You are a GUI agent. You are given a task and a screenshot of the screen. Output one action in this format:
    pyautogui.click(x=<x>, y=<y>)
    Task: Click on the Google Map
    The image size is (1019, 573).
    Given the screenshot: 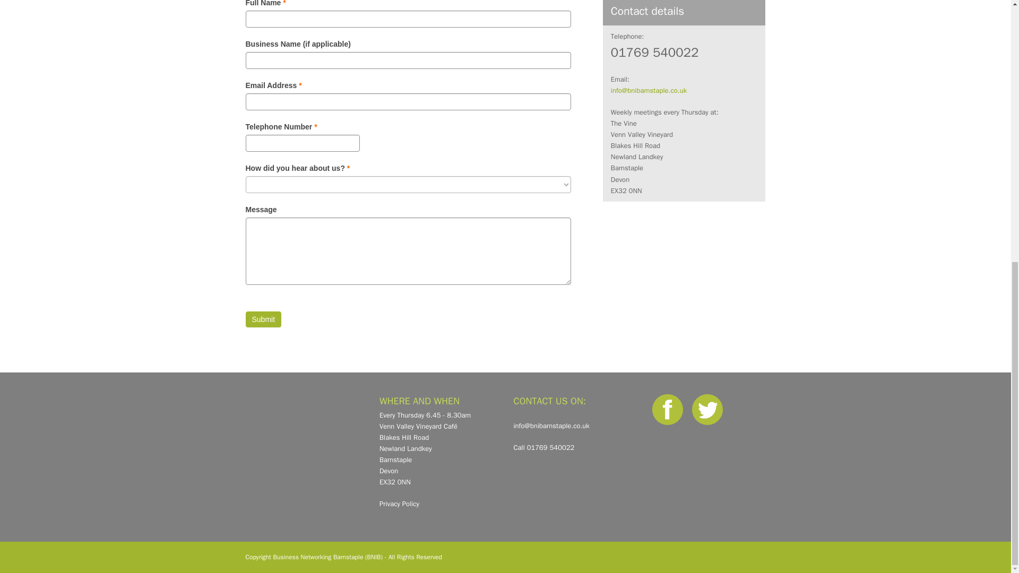 What is the action you would take?
    pyautogui.click(x=305, y=439)
    